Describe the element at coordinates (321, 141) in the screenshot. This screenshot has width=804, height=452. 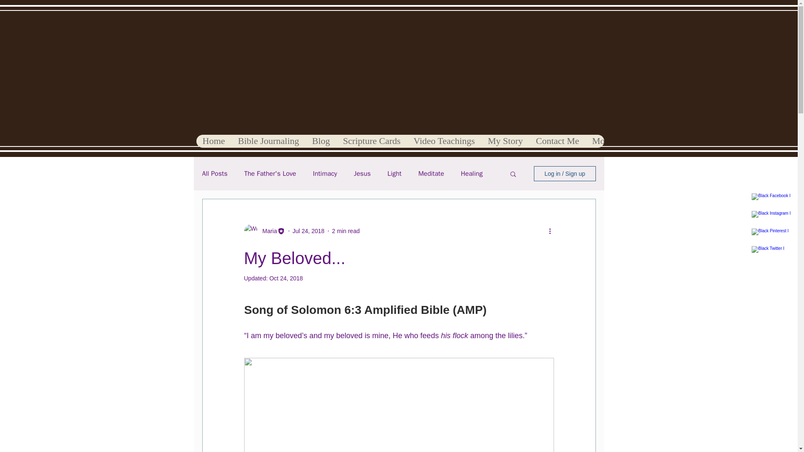
I see `Blog` at that location.